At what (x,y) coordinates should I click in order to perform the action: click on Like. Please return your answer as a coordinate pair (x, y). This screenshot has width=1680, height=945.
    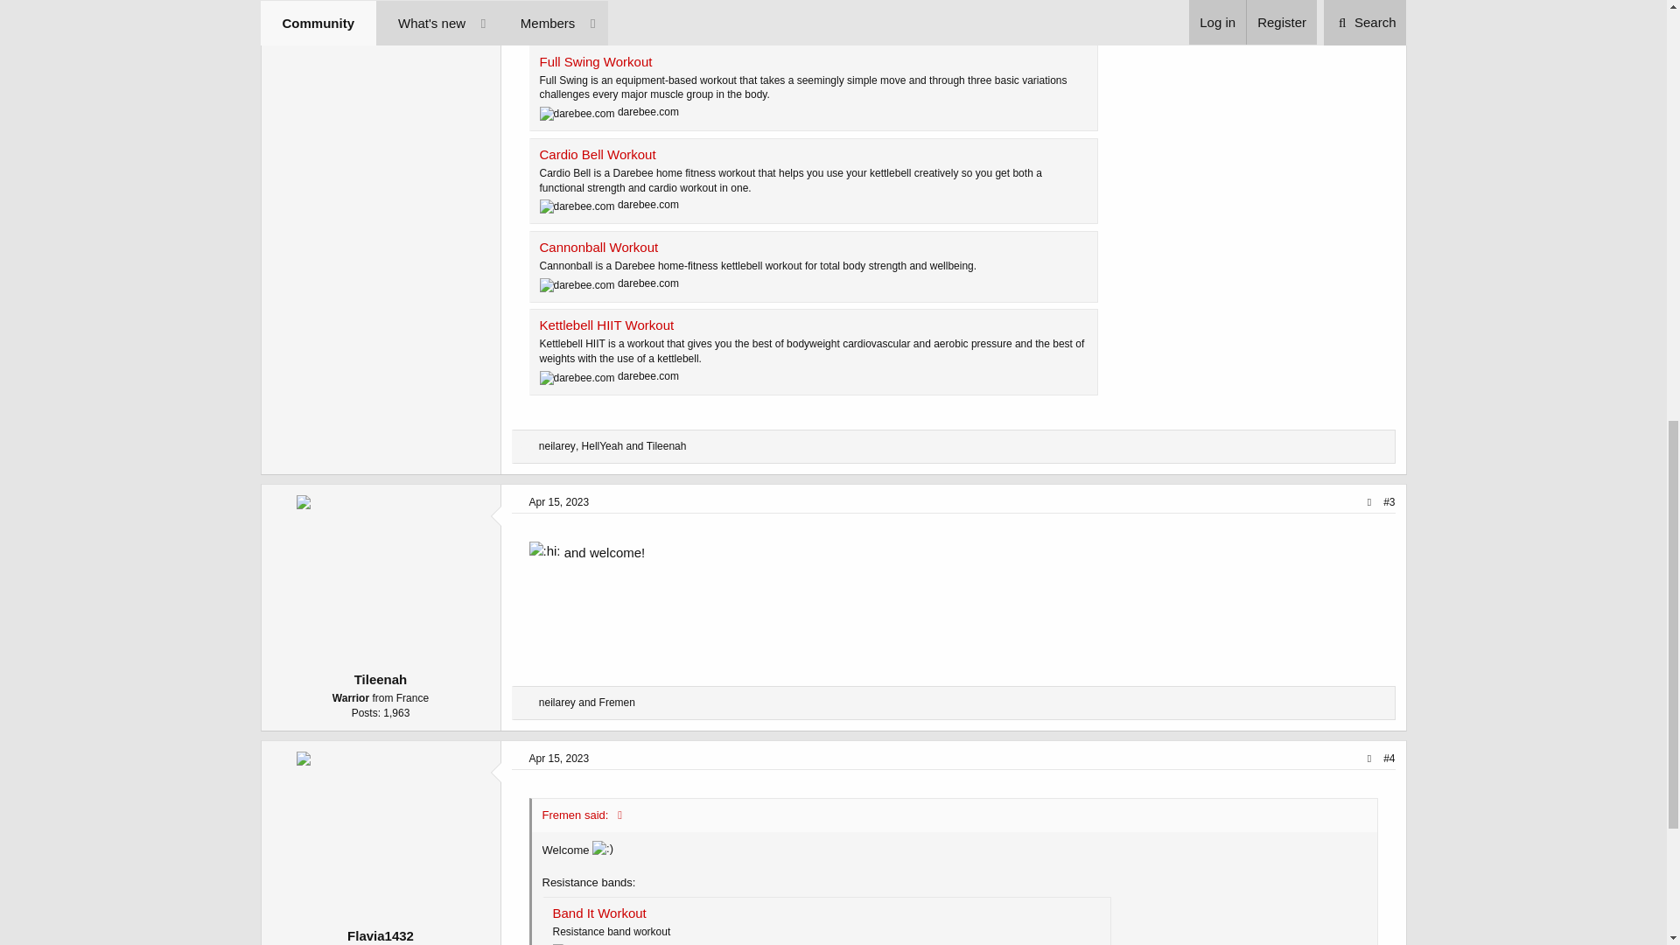
    Looking at the image, I should click on (528, 447).